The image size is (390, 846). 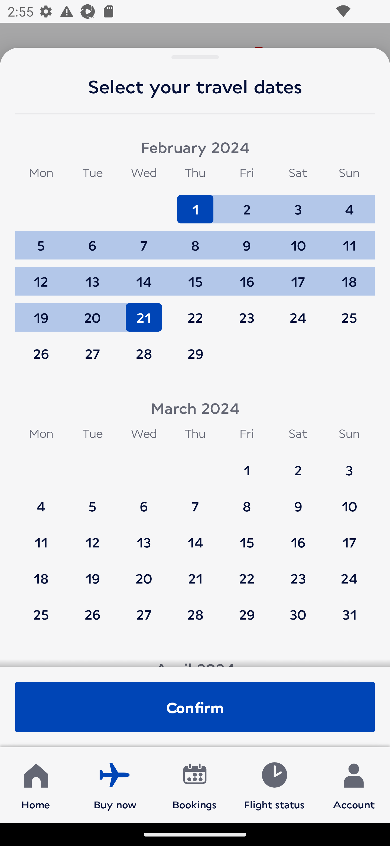 I want to click on 12, so click(x=41, y=277).